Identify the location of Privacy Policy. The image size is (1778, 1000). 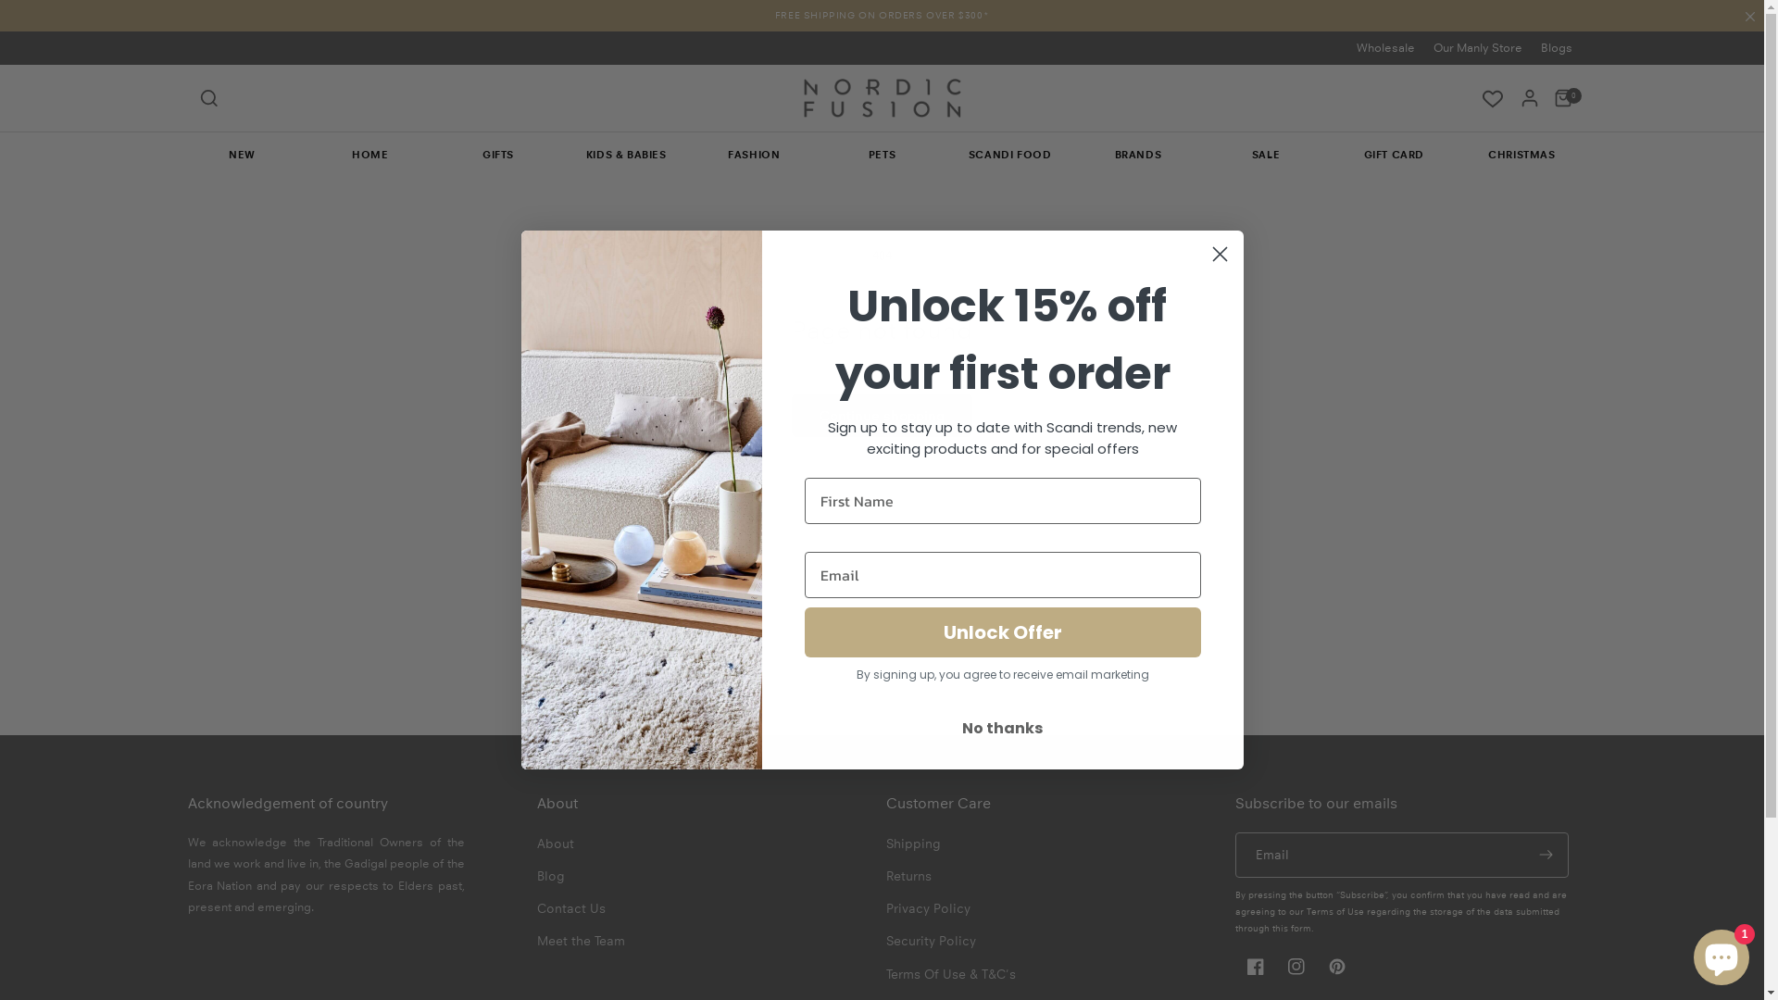
(928, 909).